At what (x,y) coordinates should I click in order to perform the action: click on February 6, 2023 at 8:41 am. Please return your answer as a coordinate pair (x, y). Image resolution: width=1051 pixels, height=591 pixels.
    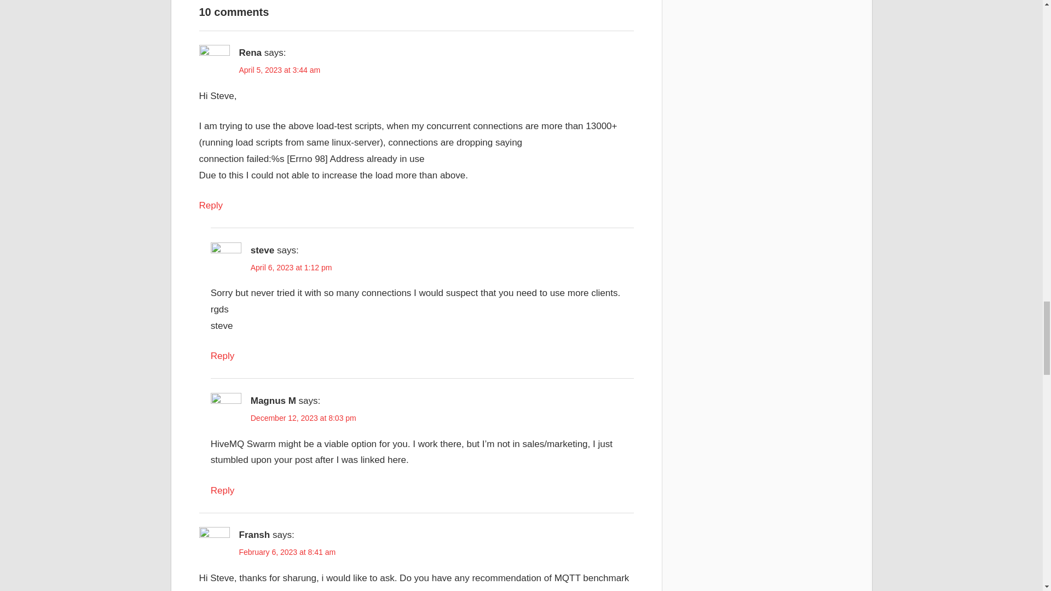
    Looking at the image, I should click on (287, 552).